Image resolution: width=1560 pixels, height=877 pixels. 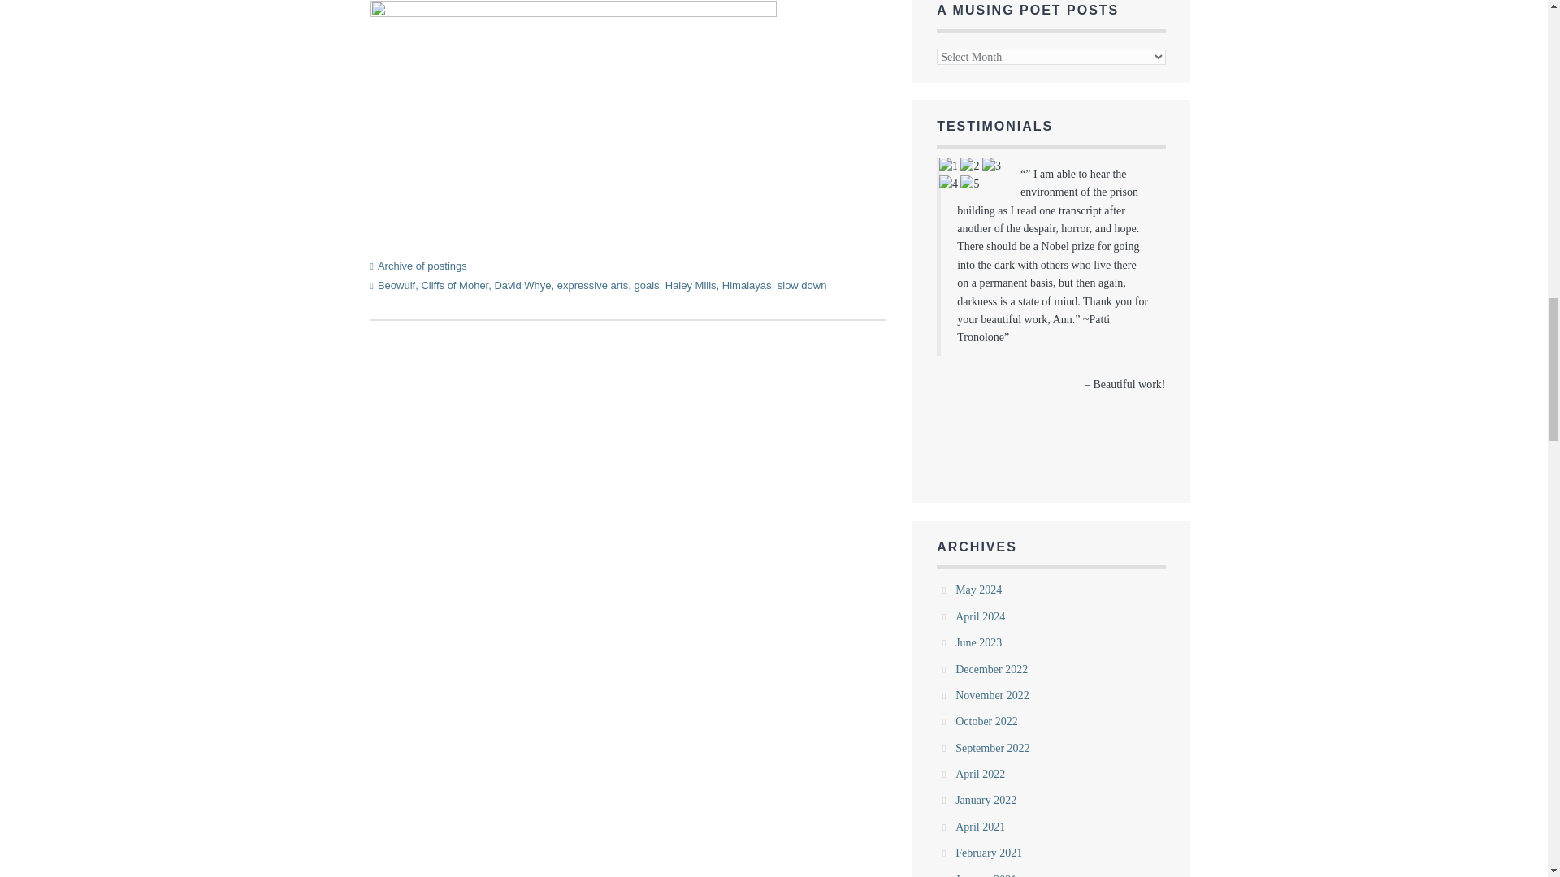 I want to click on gorgeous, so click(x=970, y=184).